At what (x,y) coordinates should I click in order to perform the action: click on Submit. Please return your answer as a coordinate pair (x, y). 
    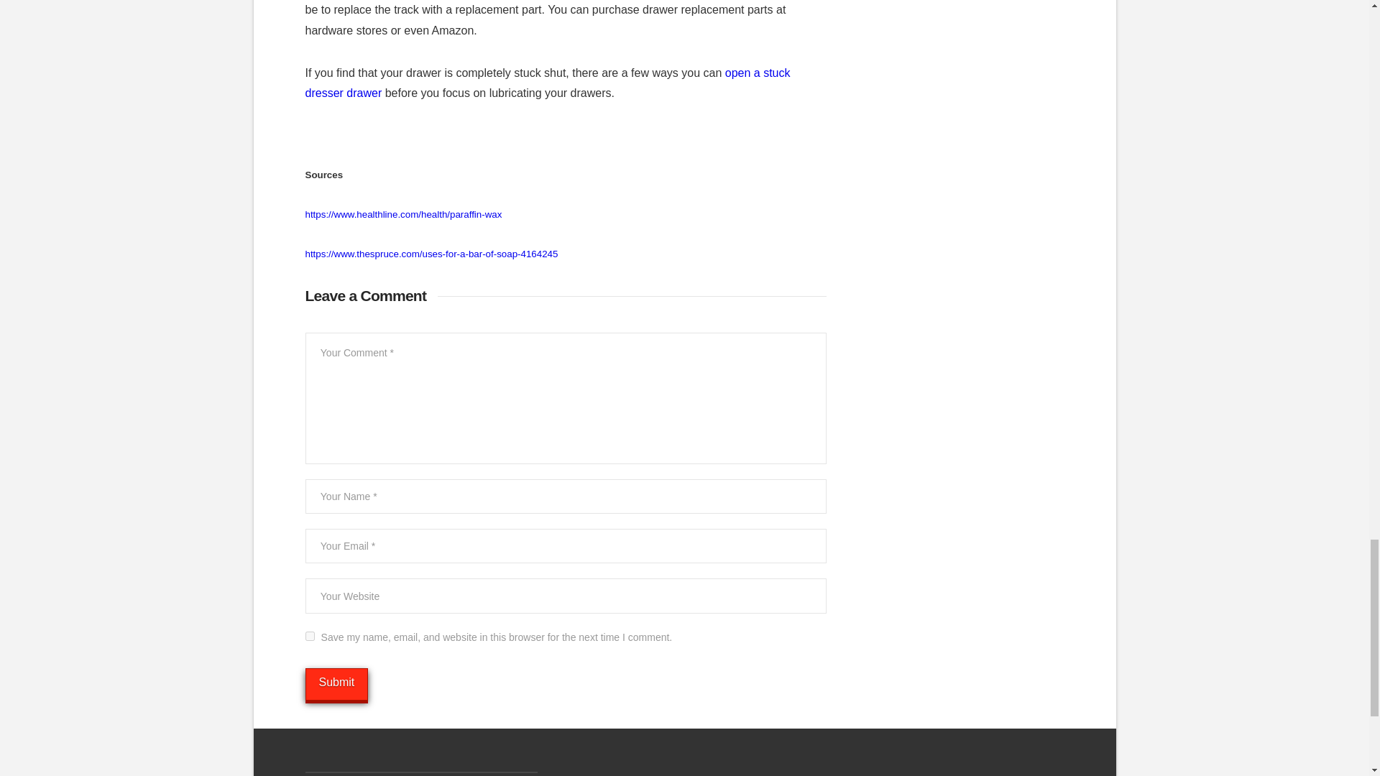
    Looking at the image, I should click on (336, 684).